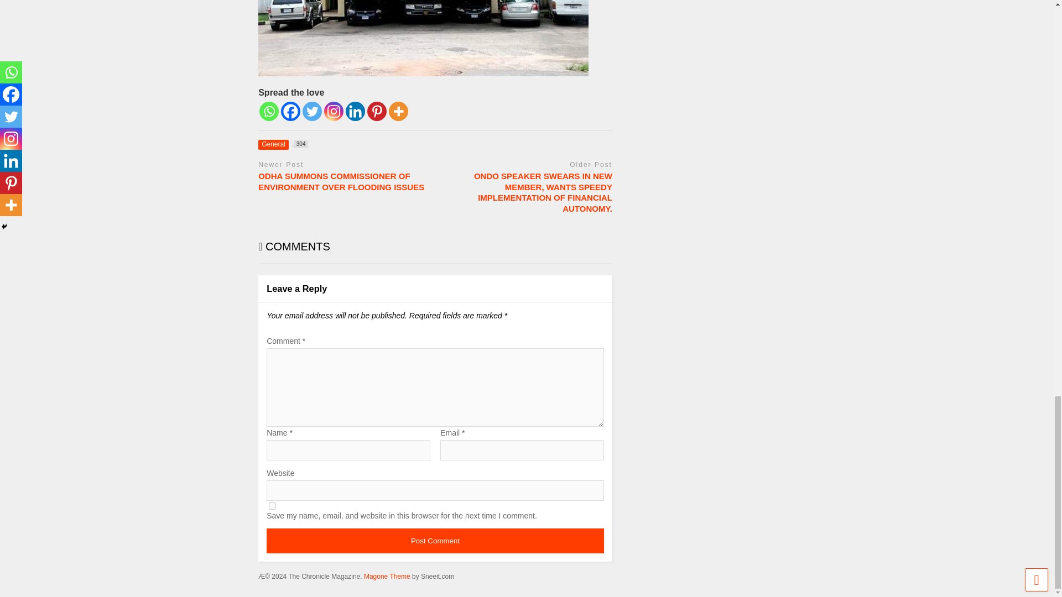  I want to click on Linkedin, so click(435, 541).